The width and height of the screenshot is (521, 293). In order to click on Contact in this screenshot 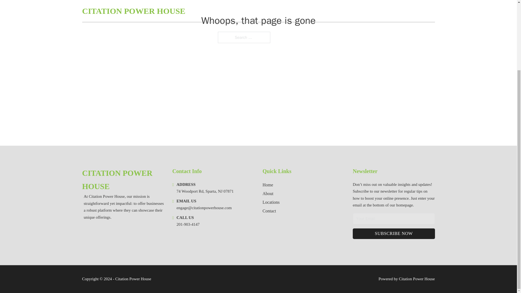, I will do `click(269, 211)`.